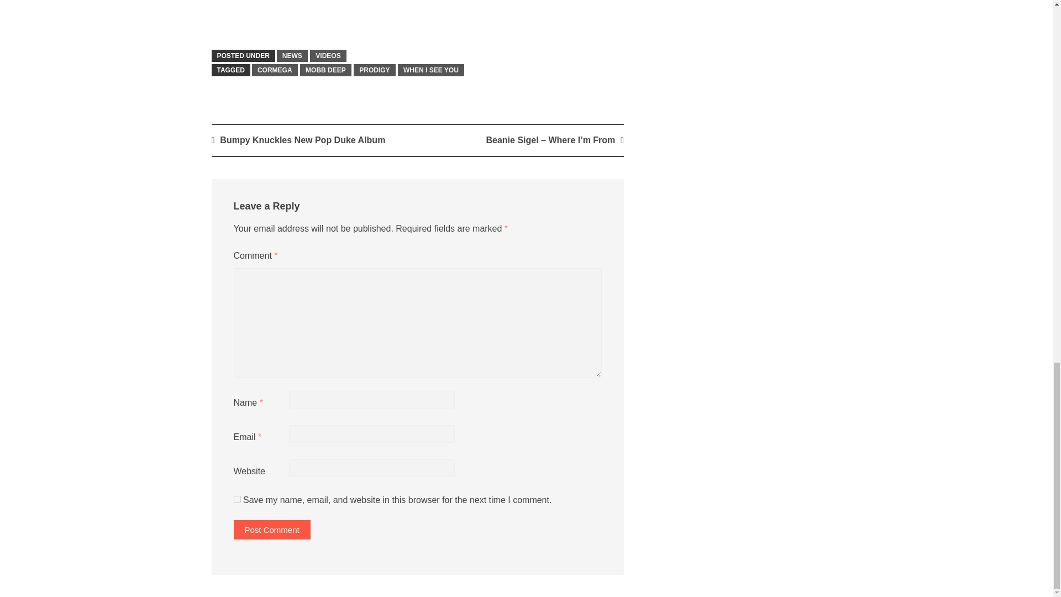 Image resolution: width=1061 pixels, height=597 pixels. I want to click on CORMEGA, so click(275, 70).